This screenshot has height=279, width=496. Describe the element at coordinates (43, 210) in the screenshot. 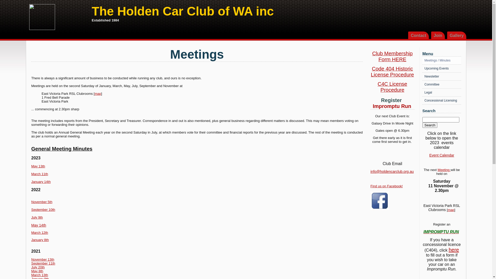

I see `September 10th` at that location.